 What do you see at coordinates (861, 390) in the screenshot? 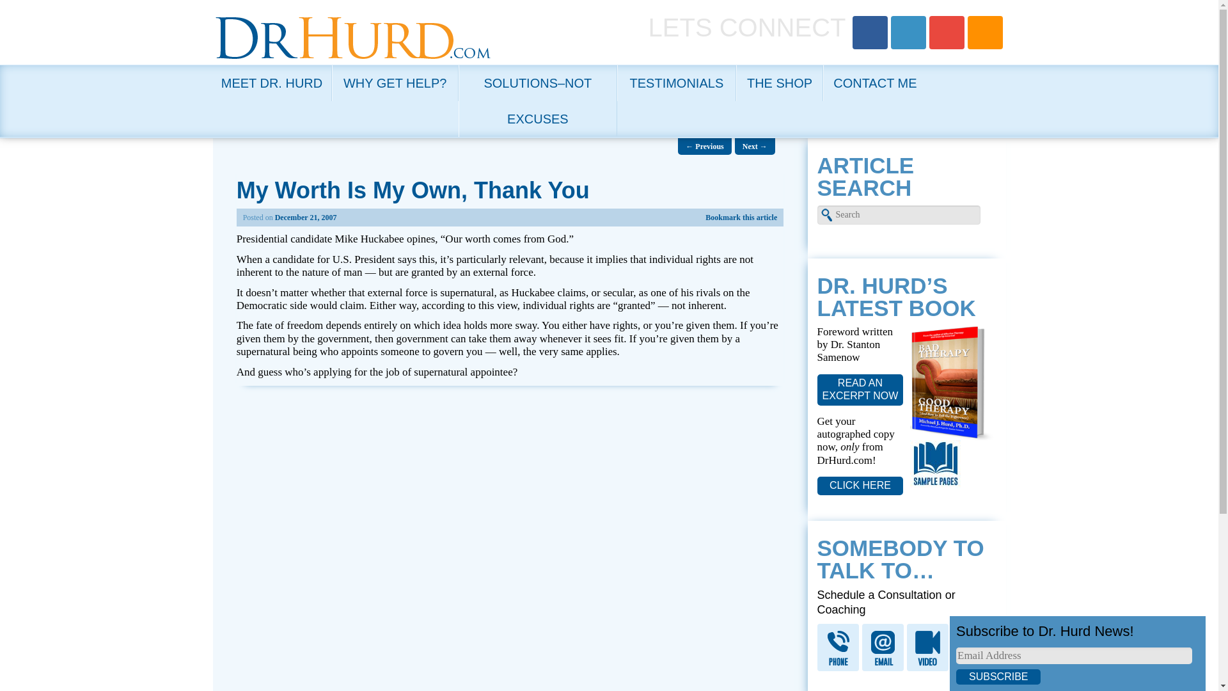
I see `READ AN EXCERPT NOW` at bounding box center [861, 390].